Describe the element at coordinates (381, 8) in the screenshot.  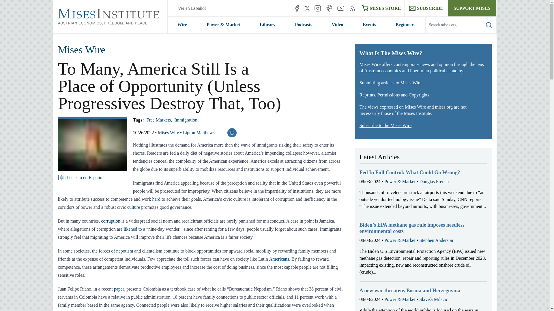
I see `MISES STORE` at that location.